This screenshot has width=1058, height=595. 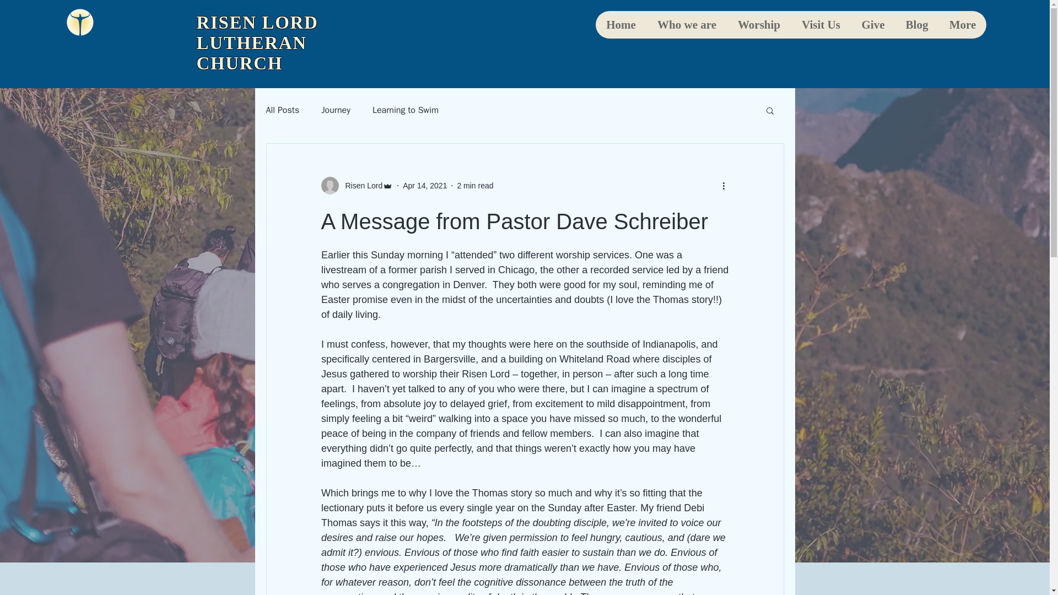 I want to click on Apr 14, 2021, so click(x=424, y=185).